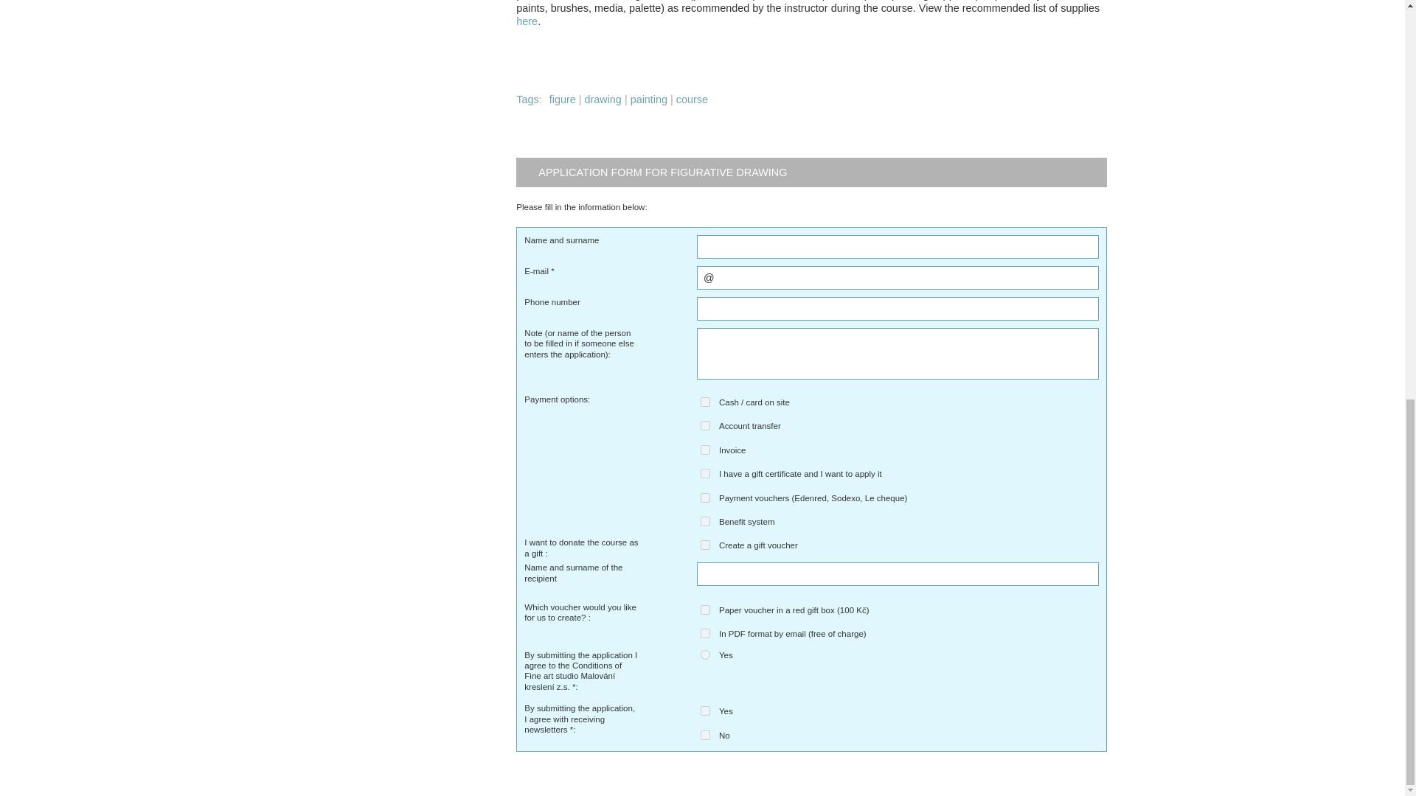 This screenshot has width=1416, height=796. Describe the element at coordinates (705, 473) in the screenshot. I see `I have a gift certificate and I want to apply it` at that location.